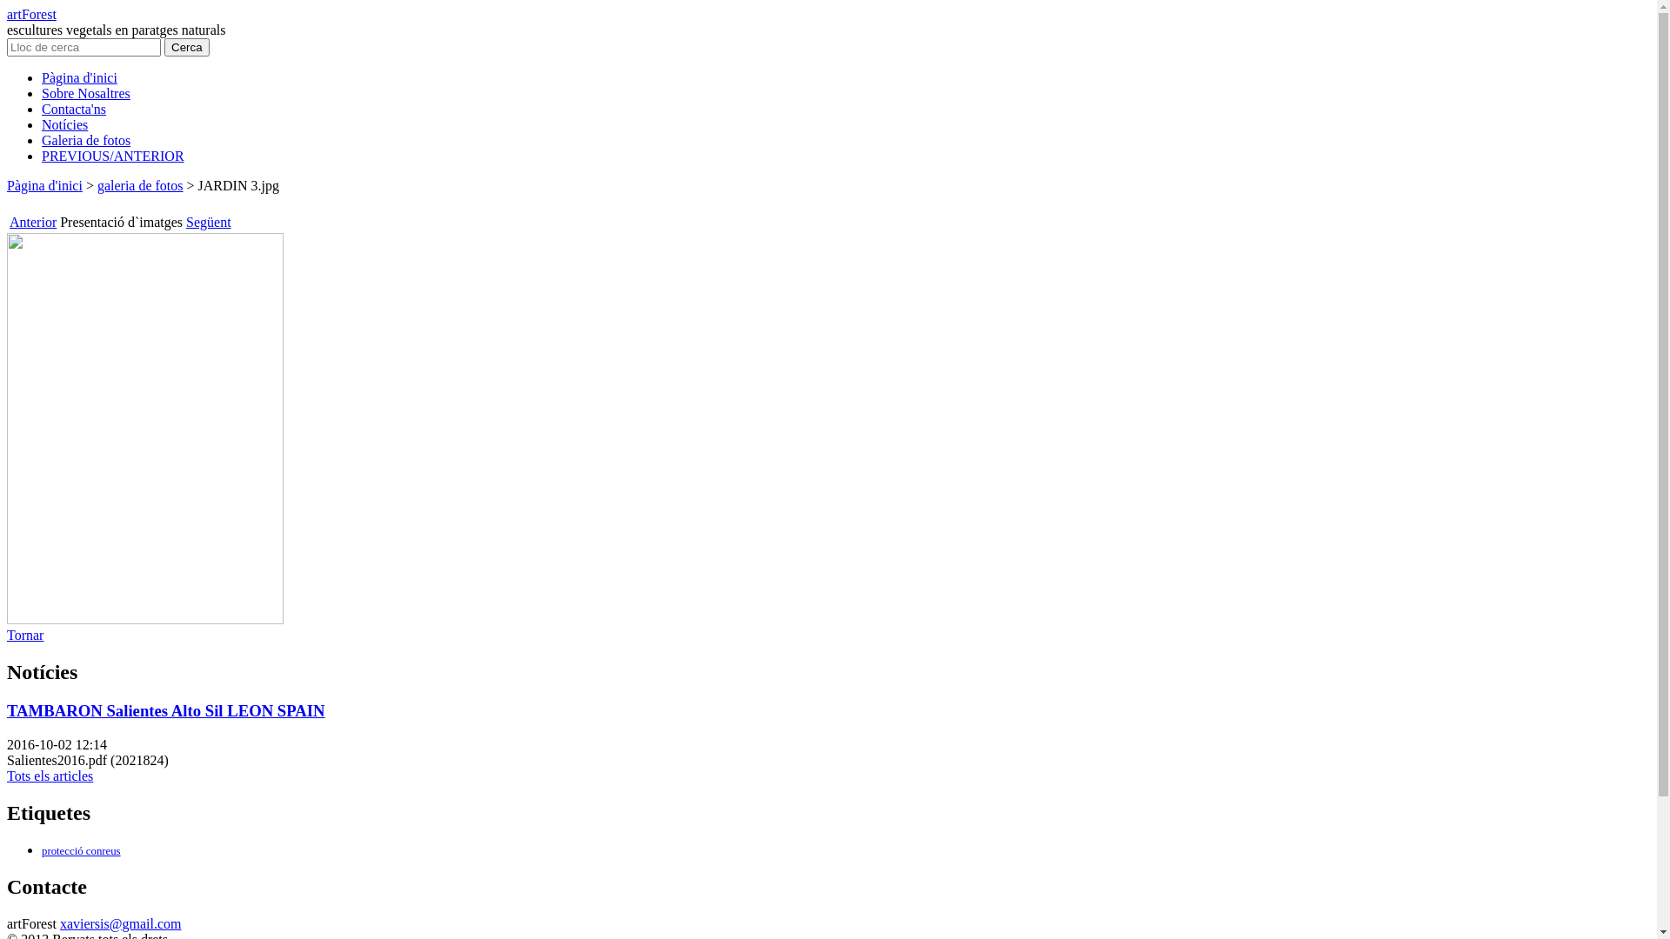 Image resolution: width=1670 pixels, height=939 pixels. Describe the element at coordinates (113, 156) in the screenshot. I see `PREVIOUS/ANTERIOR` at that location.